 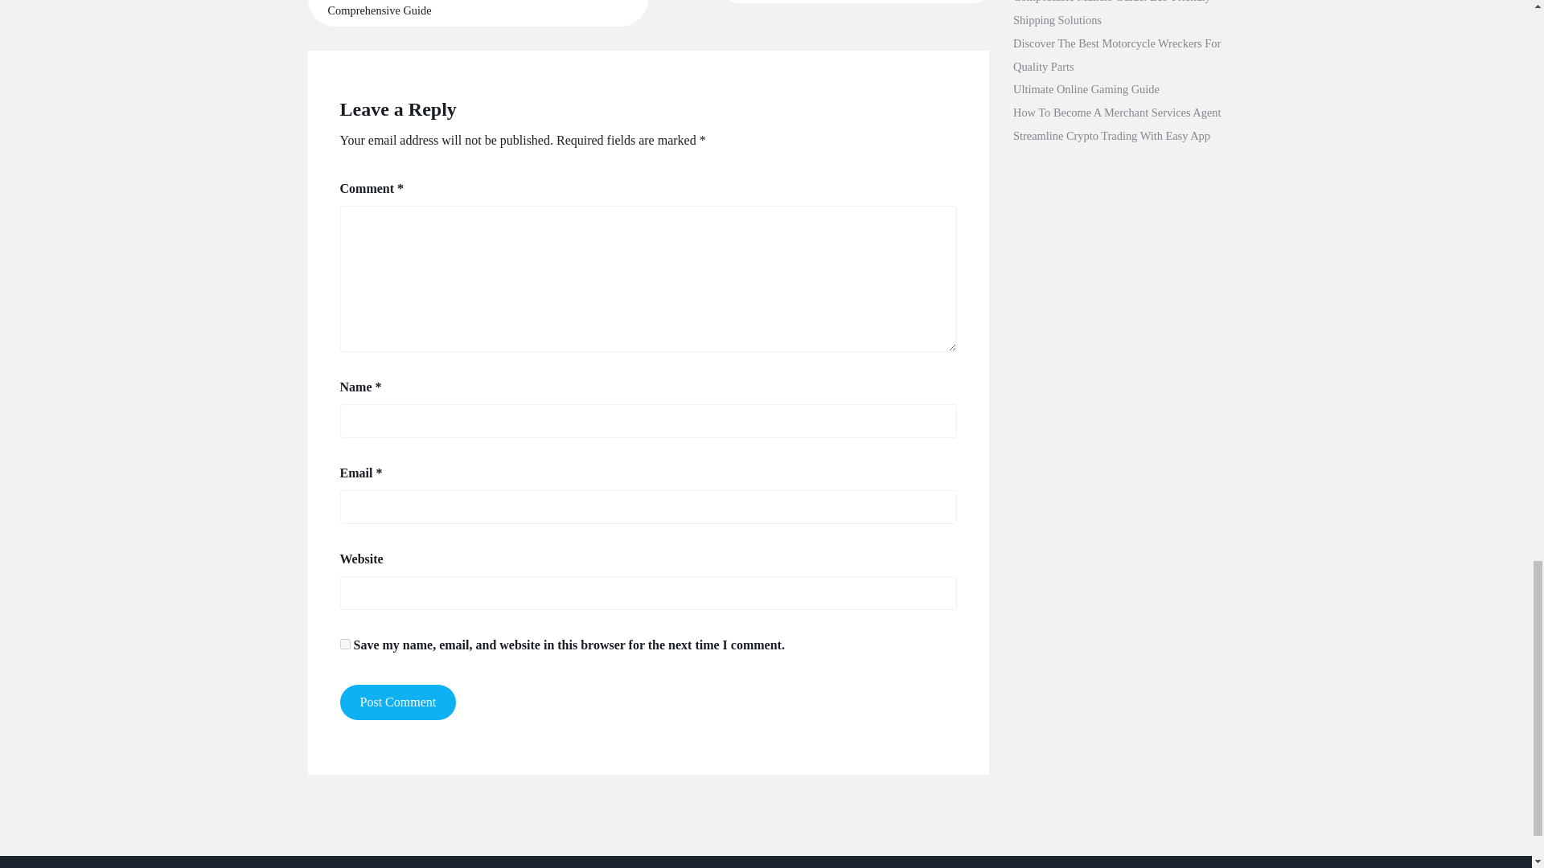 I want to click on Ultimate Online Gaming Guide, so click(x=1086, y=88).